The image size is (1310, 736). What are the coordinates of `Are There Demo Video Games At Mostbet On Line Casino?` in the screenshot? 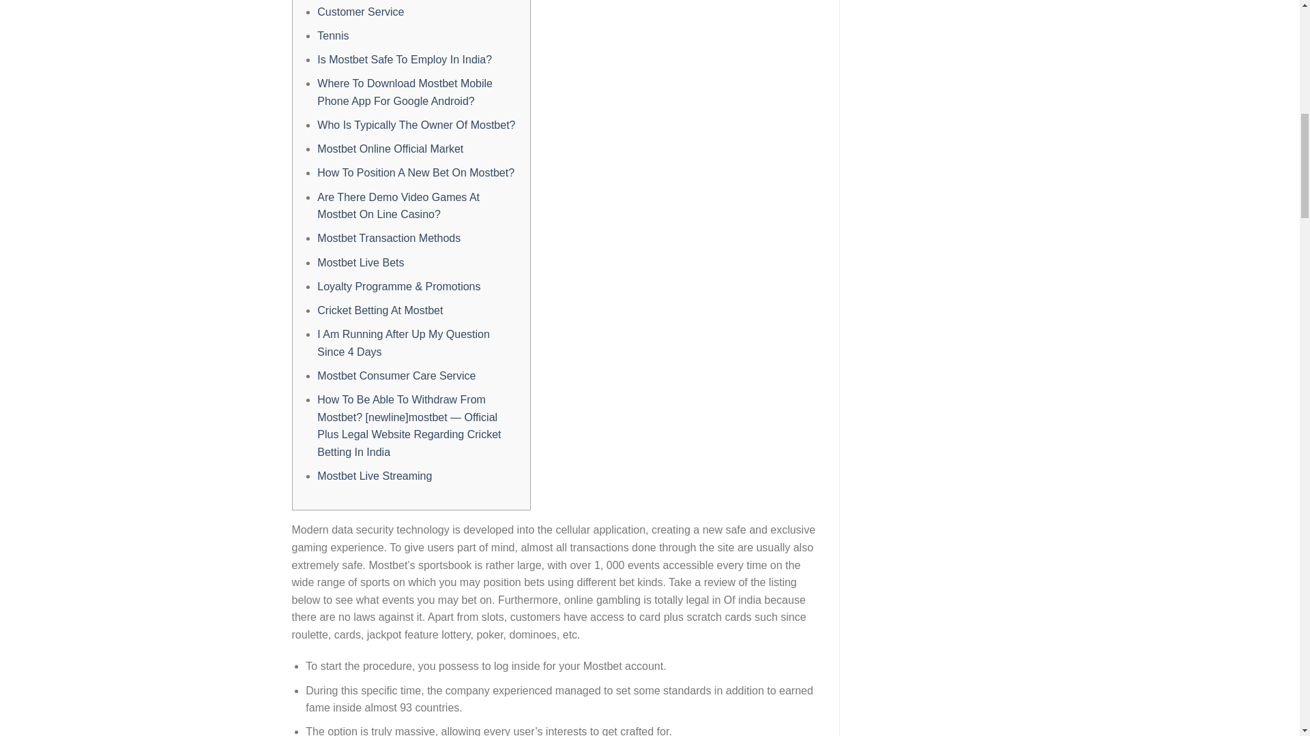 It's located at (398, 206).